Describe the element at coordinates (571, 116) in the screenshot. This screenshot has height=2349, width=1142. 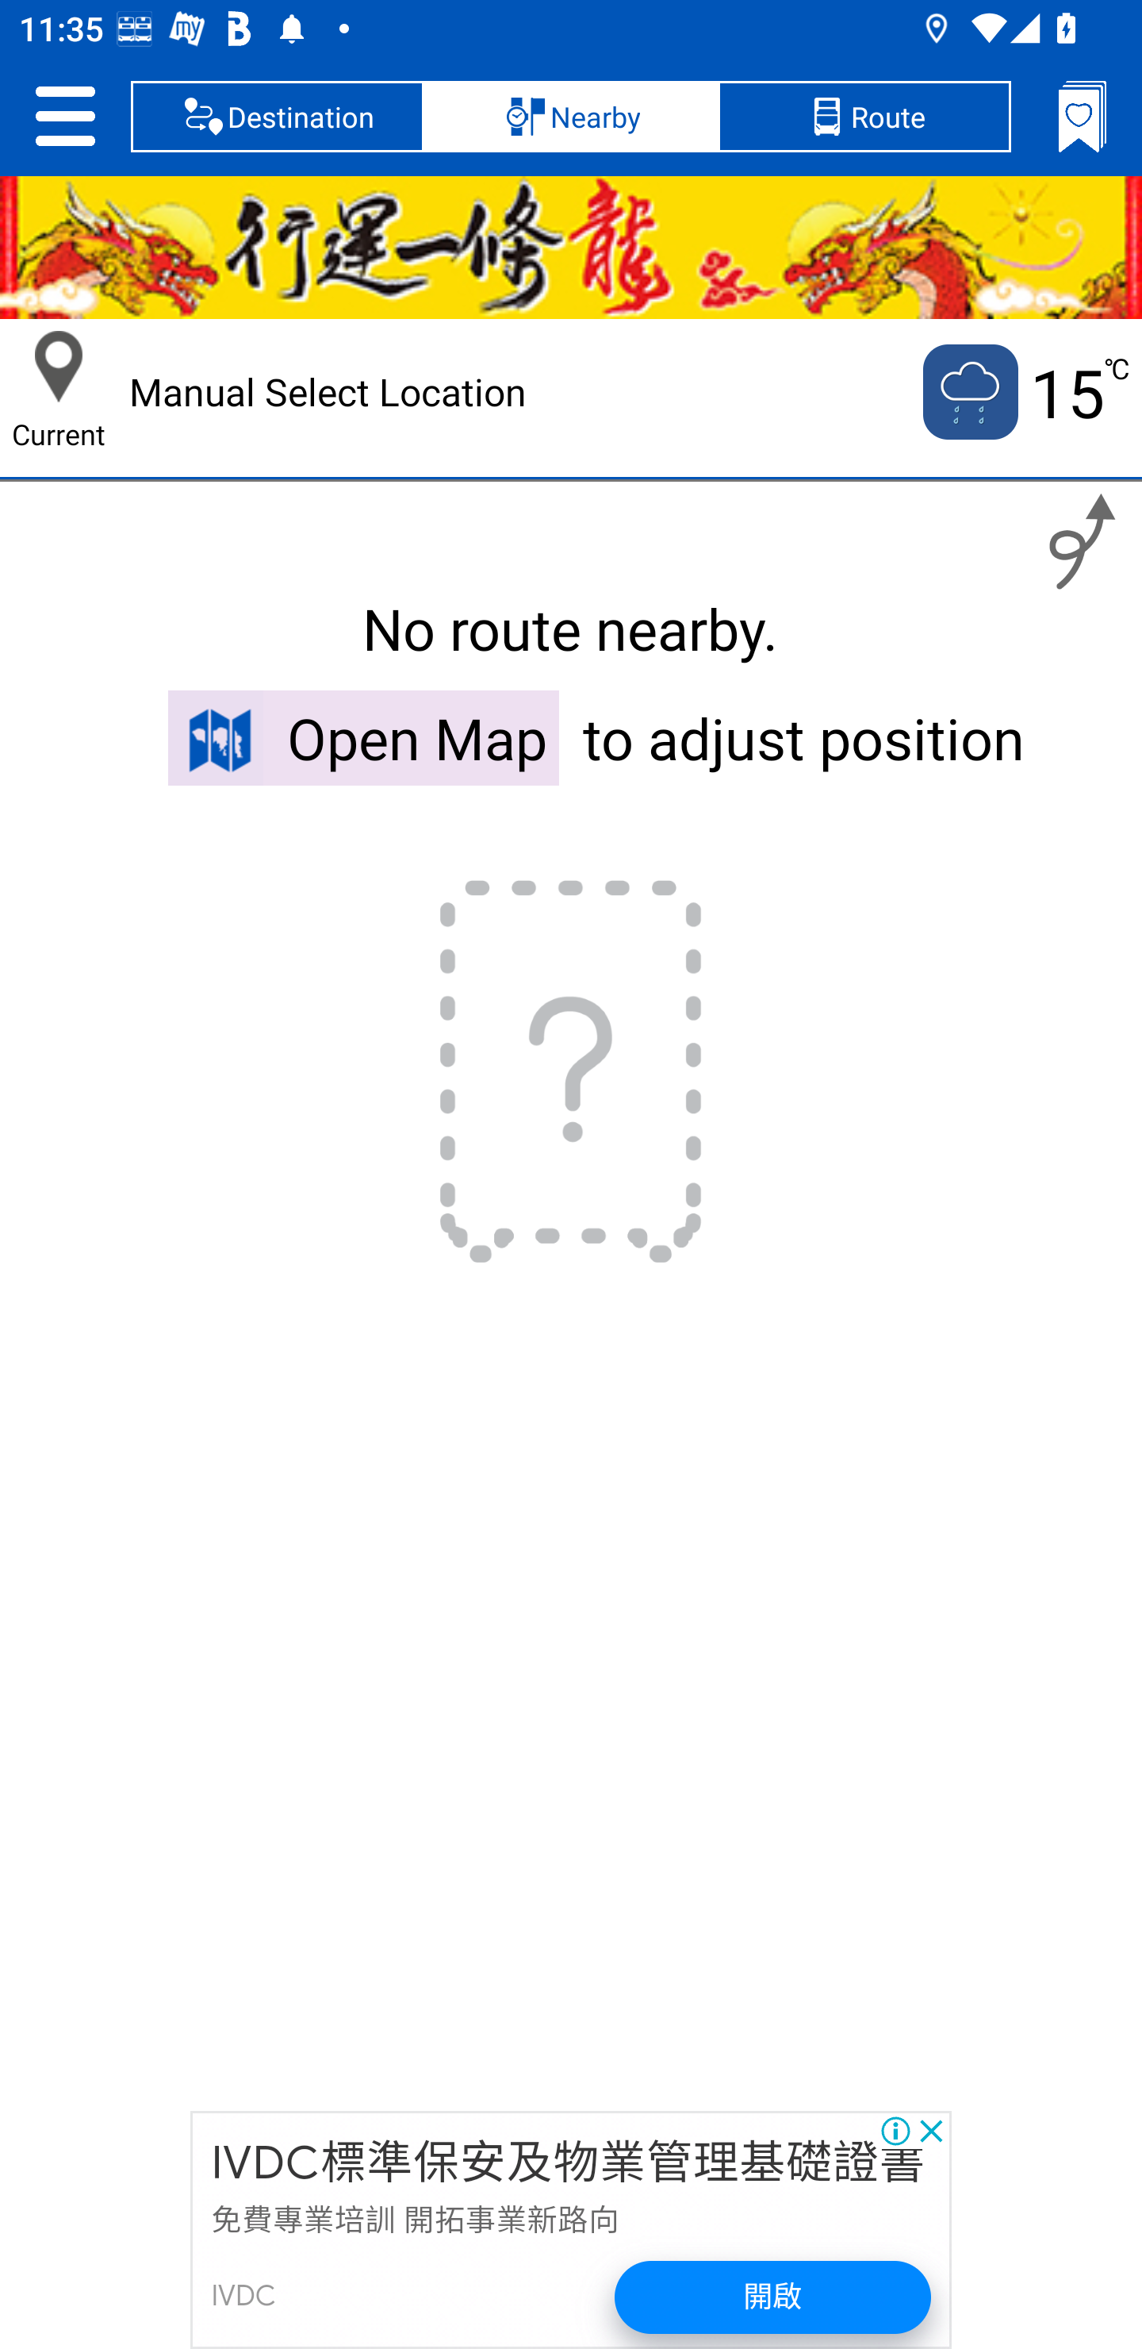
I see `Nearby, selected` at that location.